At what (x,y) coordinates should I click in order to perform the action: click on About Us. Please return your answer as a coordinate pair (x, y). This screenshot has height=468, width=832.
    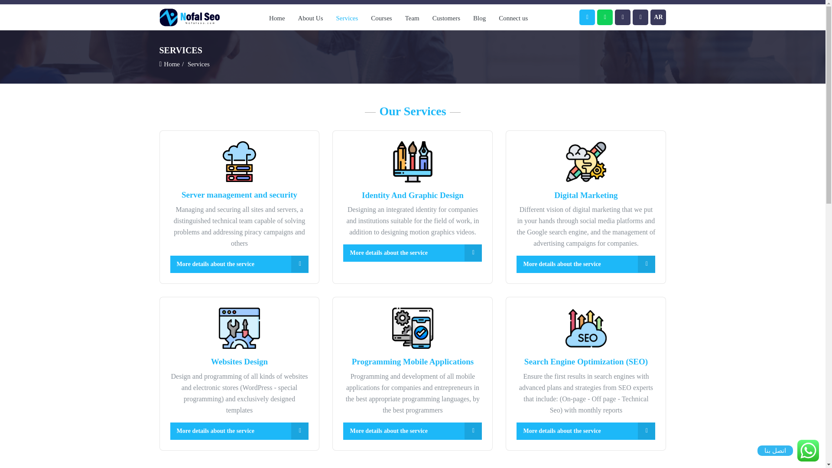
    Looking at the image, I should click on (310, 18).